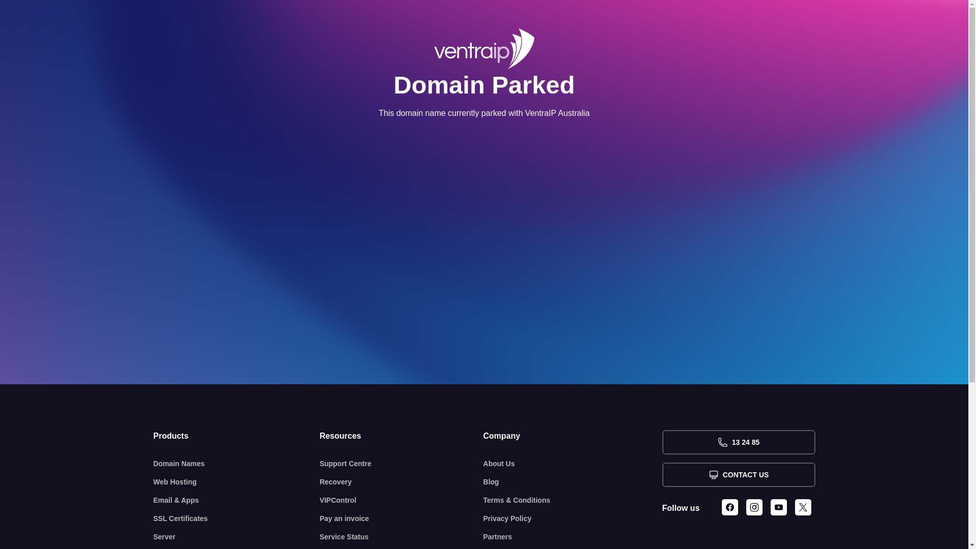  What do you see at coordinates (573, 537) in the screenshot?
I see `Partners` at bounding box center [573, 537].